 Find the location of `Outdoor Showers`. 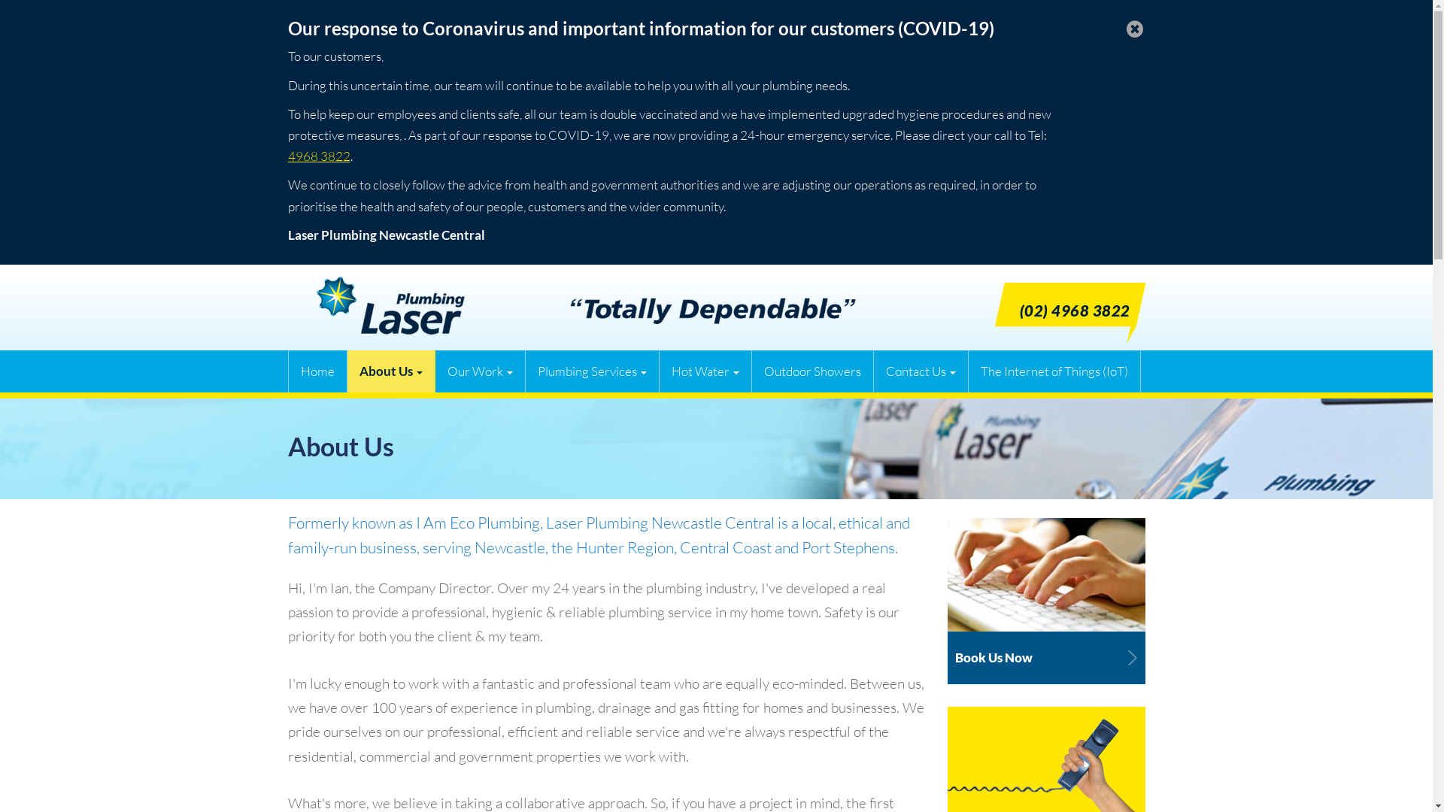

Outdoor Showers is located at coordinates (813, 371).